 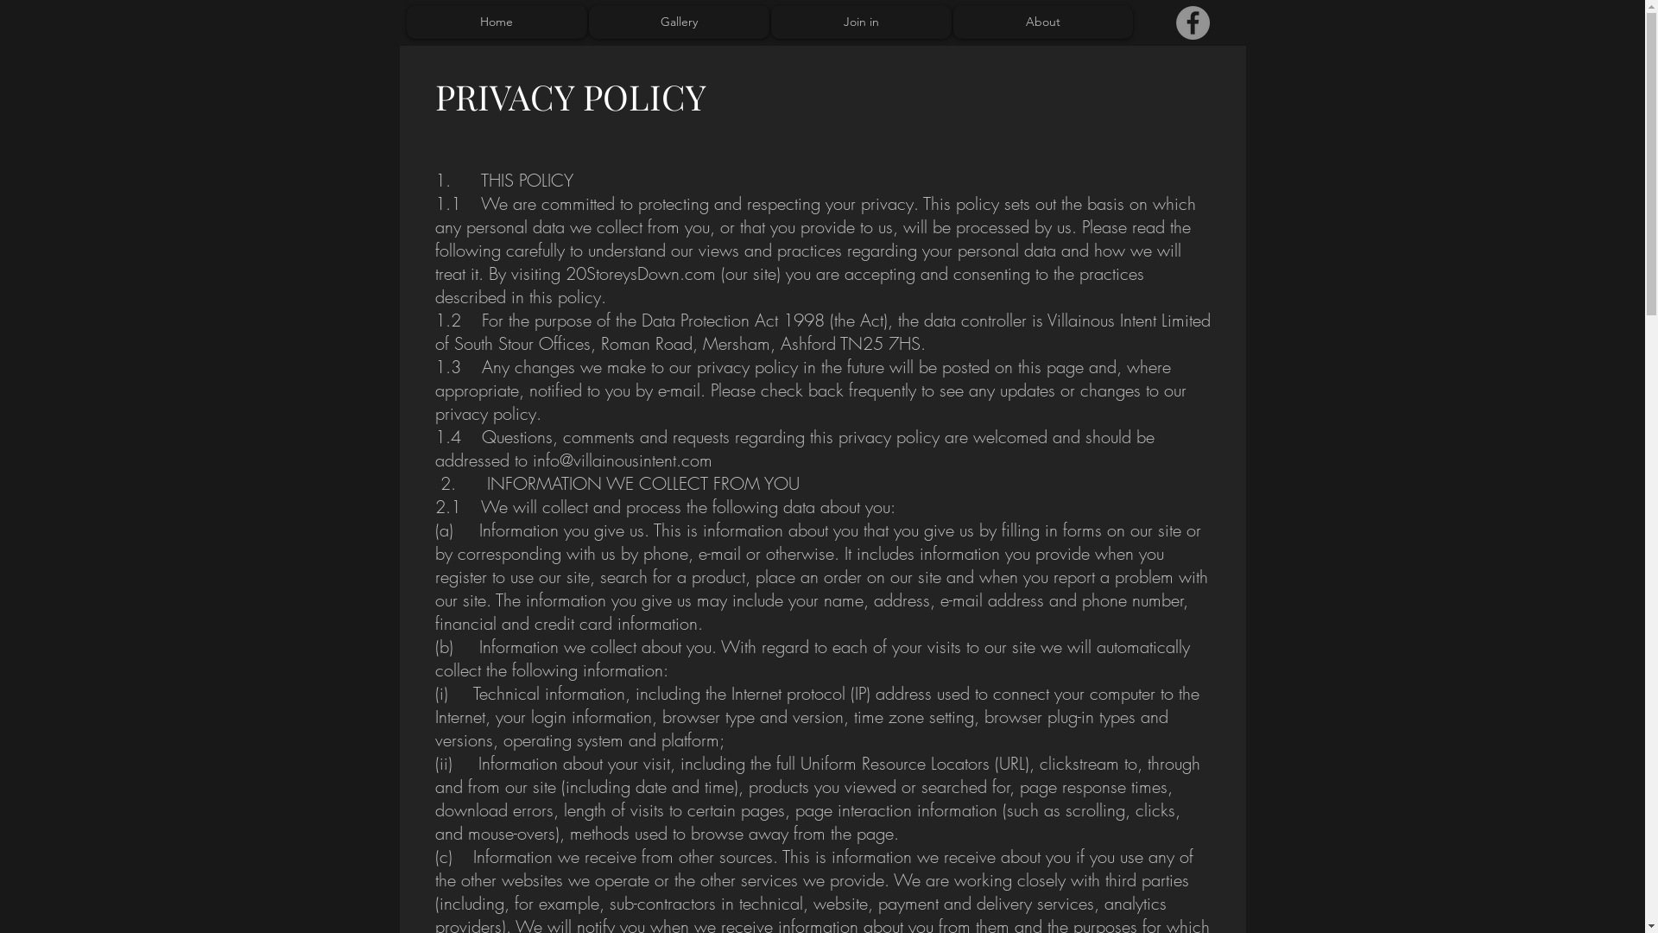 I want to click on Gallery, so click(x=679, y=22).